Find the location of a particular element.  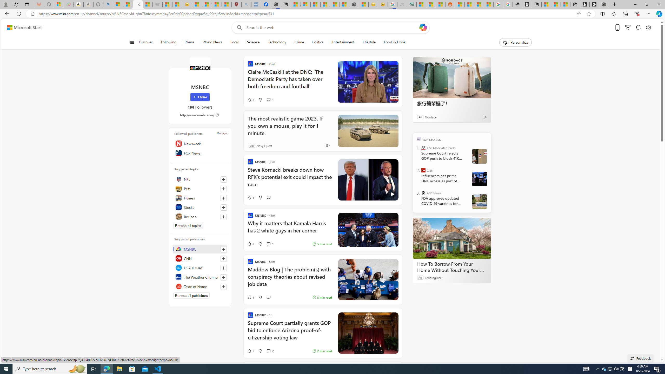

The Associated Press is located at coordinates (423, 148).